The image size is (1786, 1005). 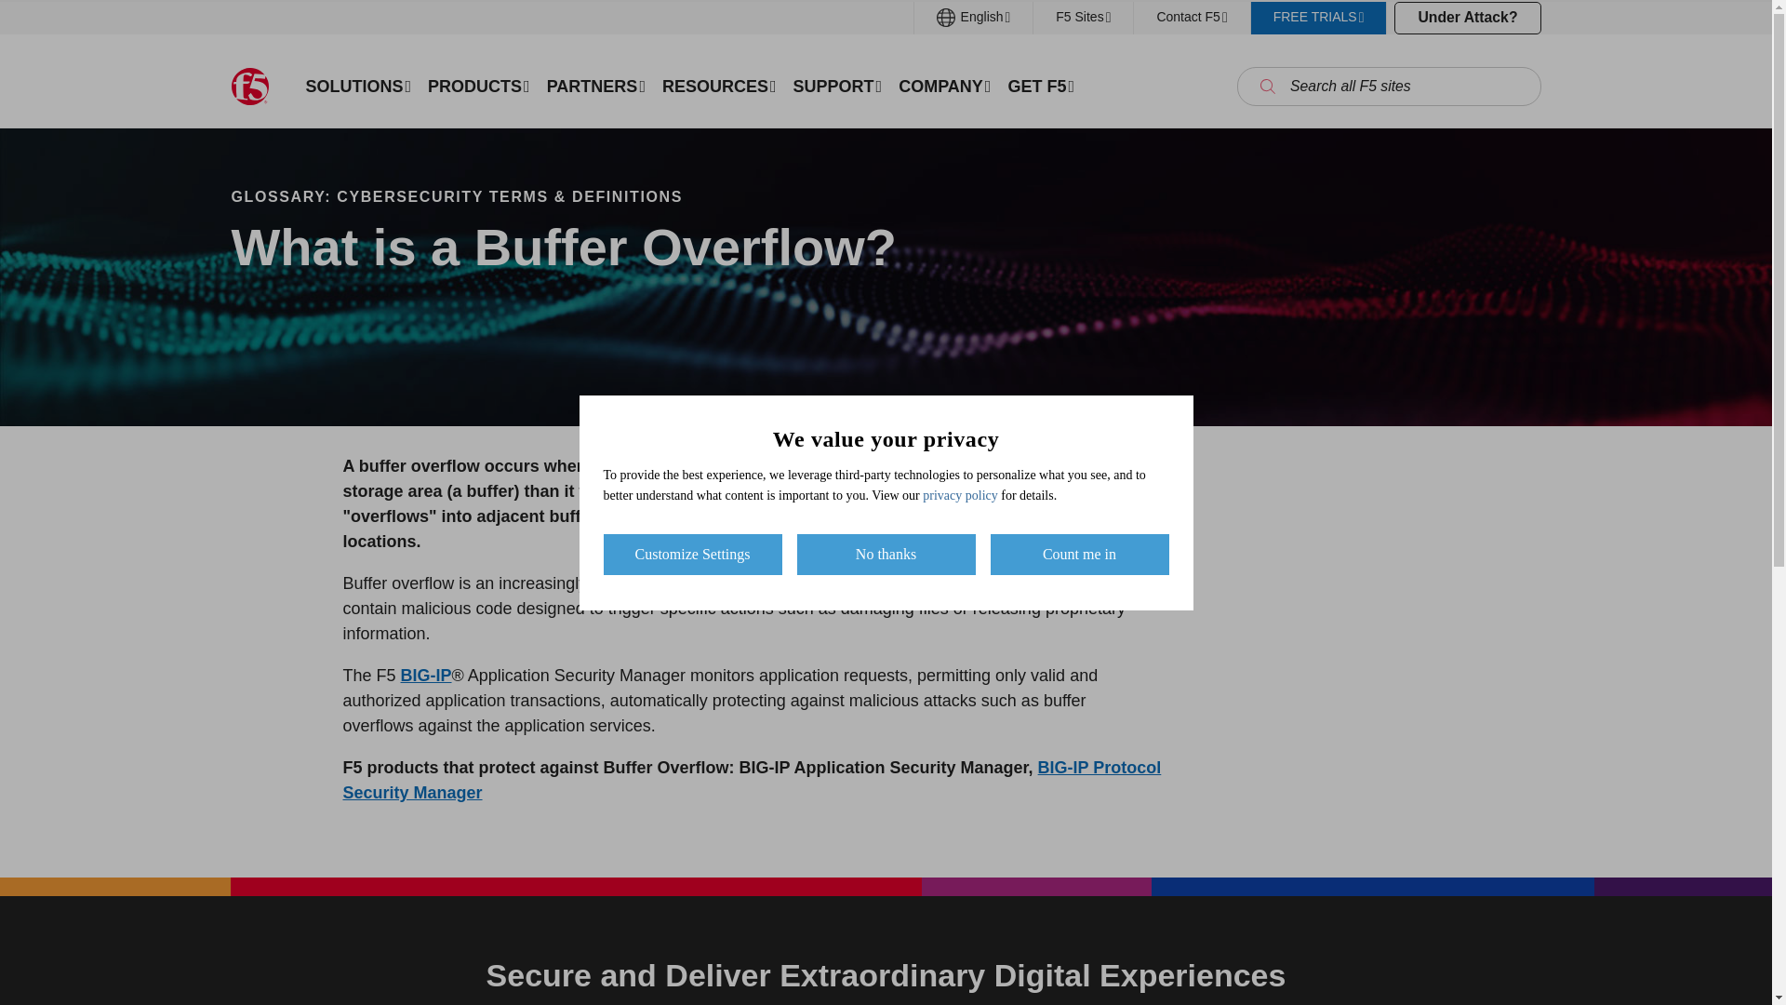 I want to click on SOLUTIONS, so click(x=359, y=86).